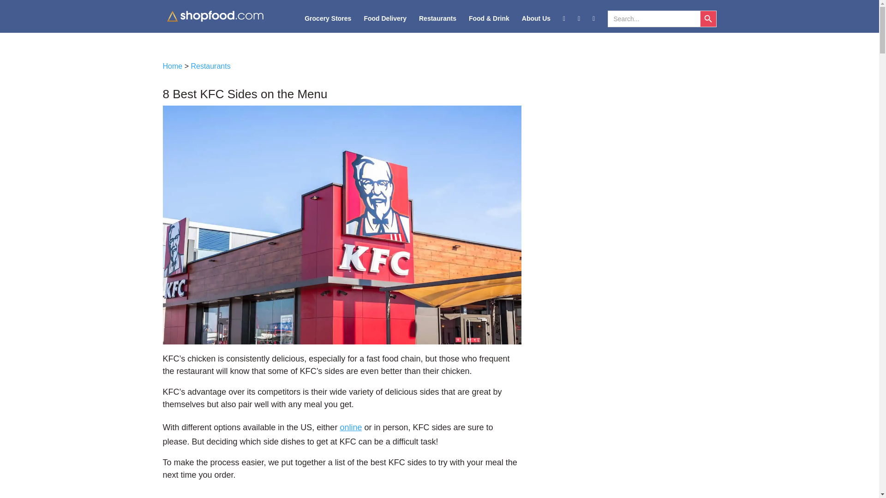 Image resolution: width=886 pixels, height=498 pixels. What do you see at coordinates (437, 24) in the screenshot?
I see `Restaurants` at bounding box center [437, 24].